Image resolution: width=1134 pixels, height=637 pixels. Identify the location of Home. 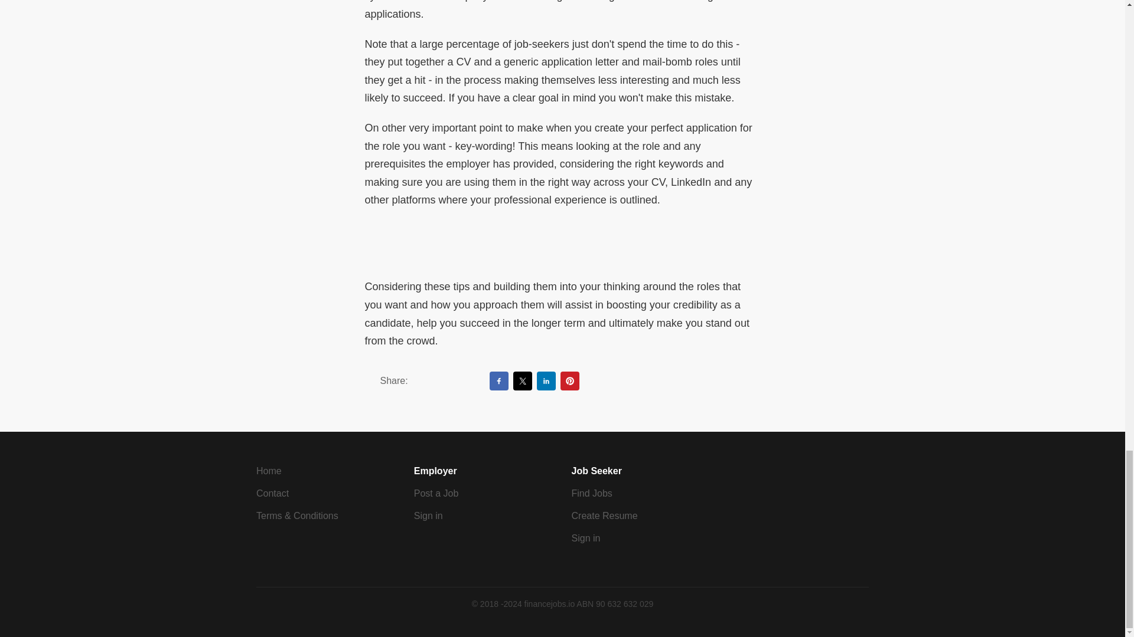
(268, 471).